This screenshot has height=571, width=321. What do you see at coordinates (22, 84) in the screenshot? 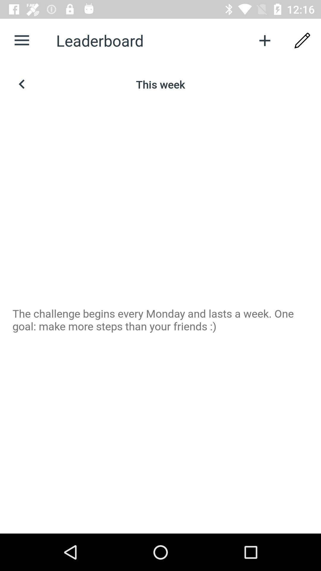
I see `tap item above the the challenge begins icon` at bounding box center [22, 84].